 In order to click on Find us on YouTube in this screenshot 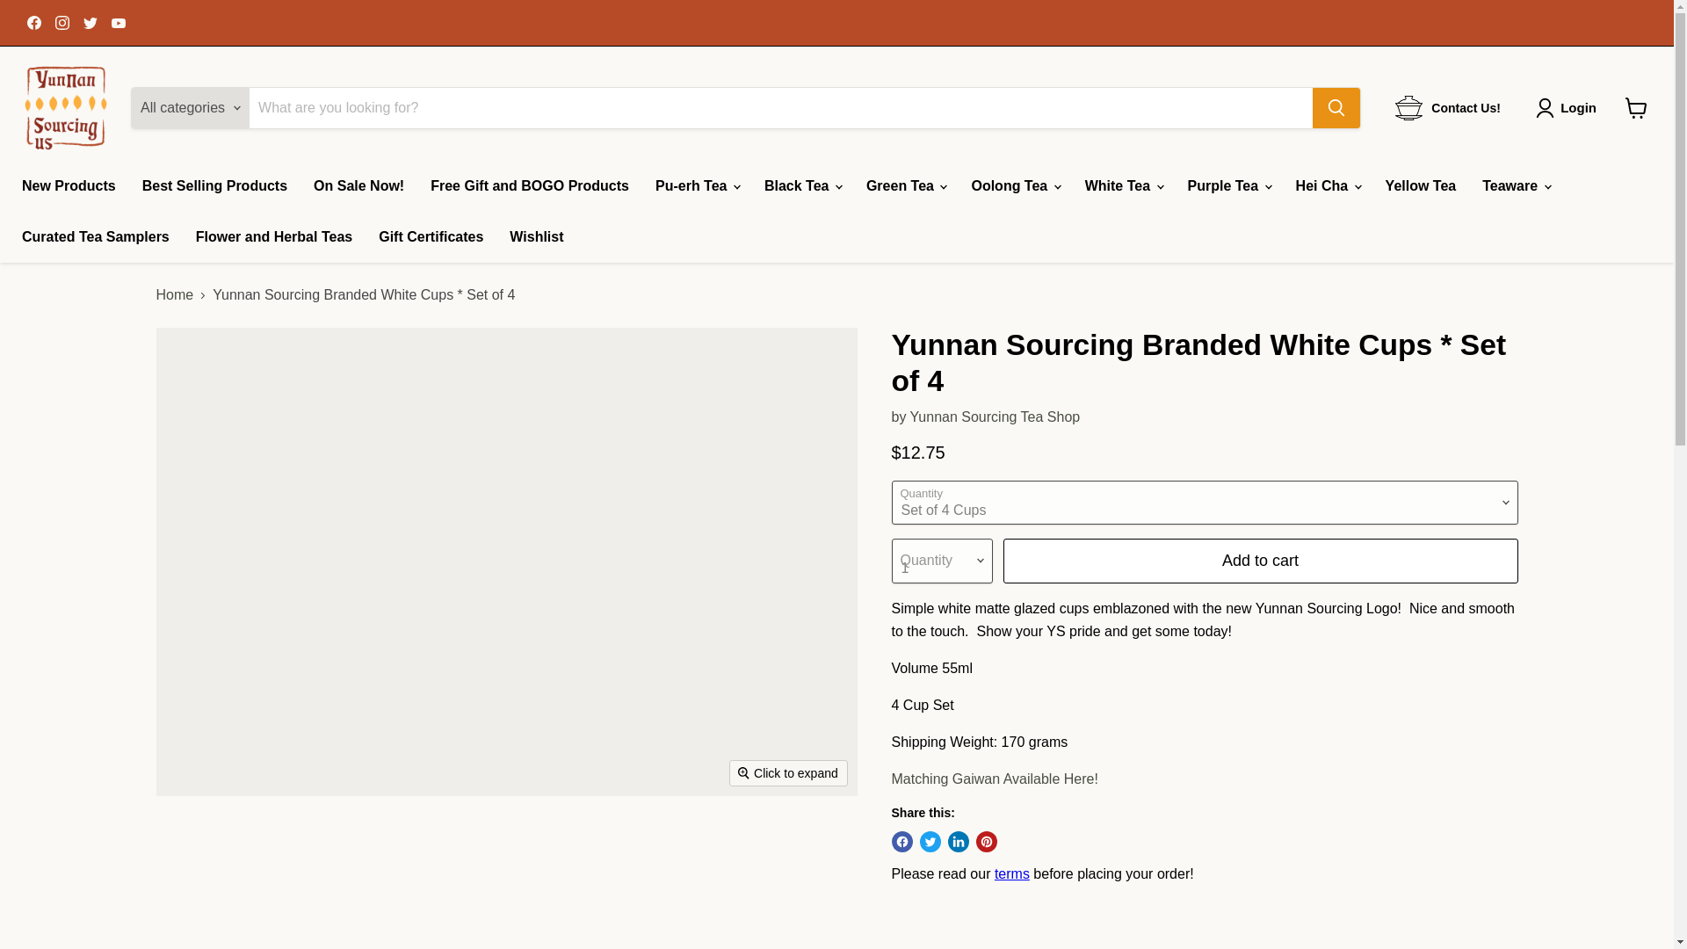, I will do `click(118, 22)`.